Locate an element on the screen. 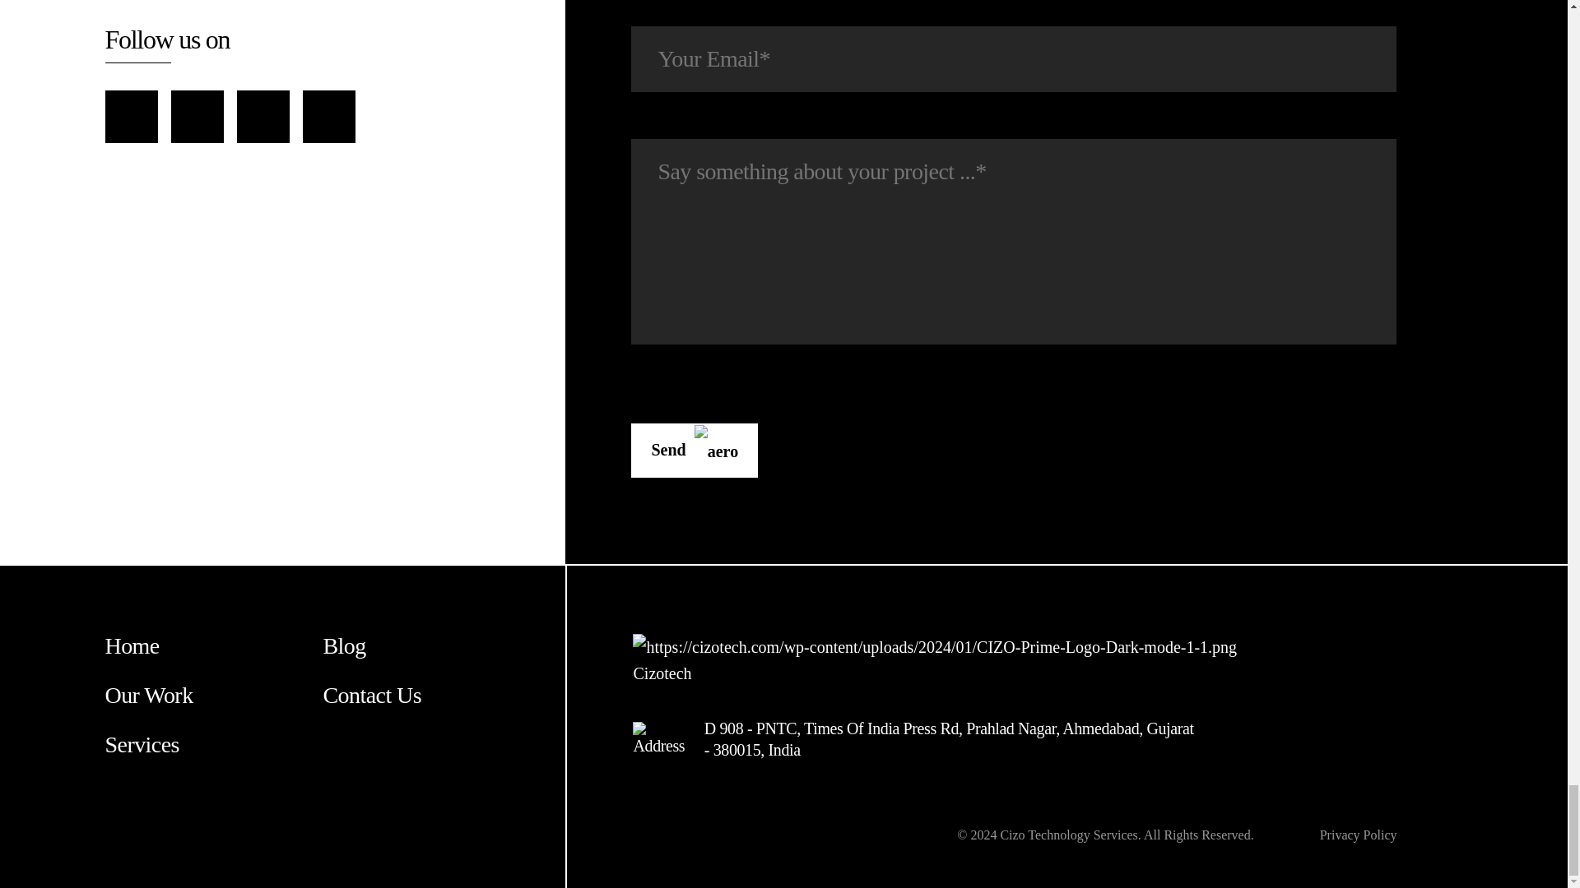  Home is located at coordinates (214, 645).